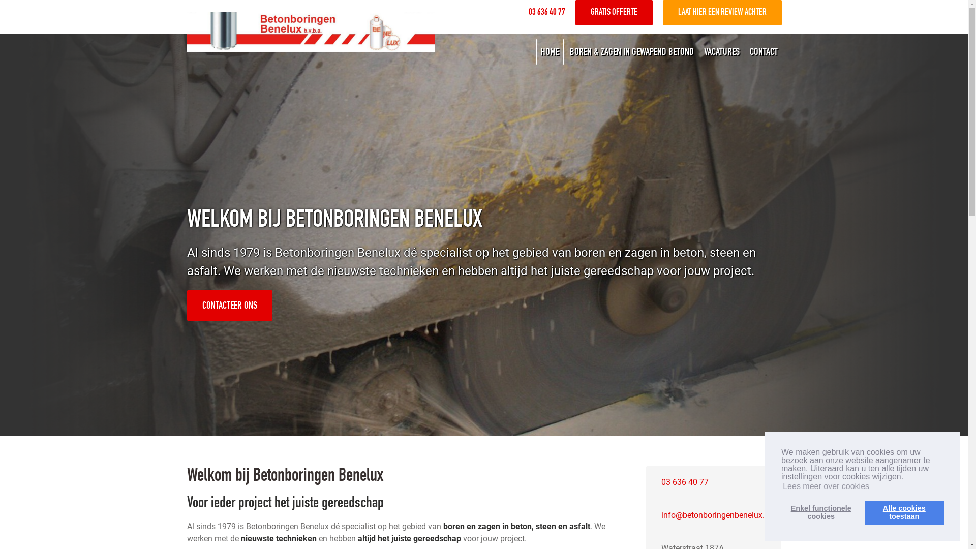 The image size is (976, 549). Describe the element at coordinates (547, 13) in the screenshot. I see `03 636 40 77` at that location.